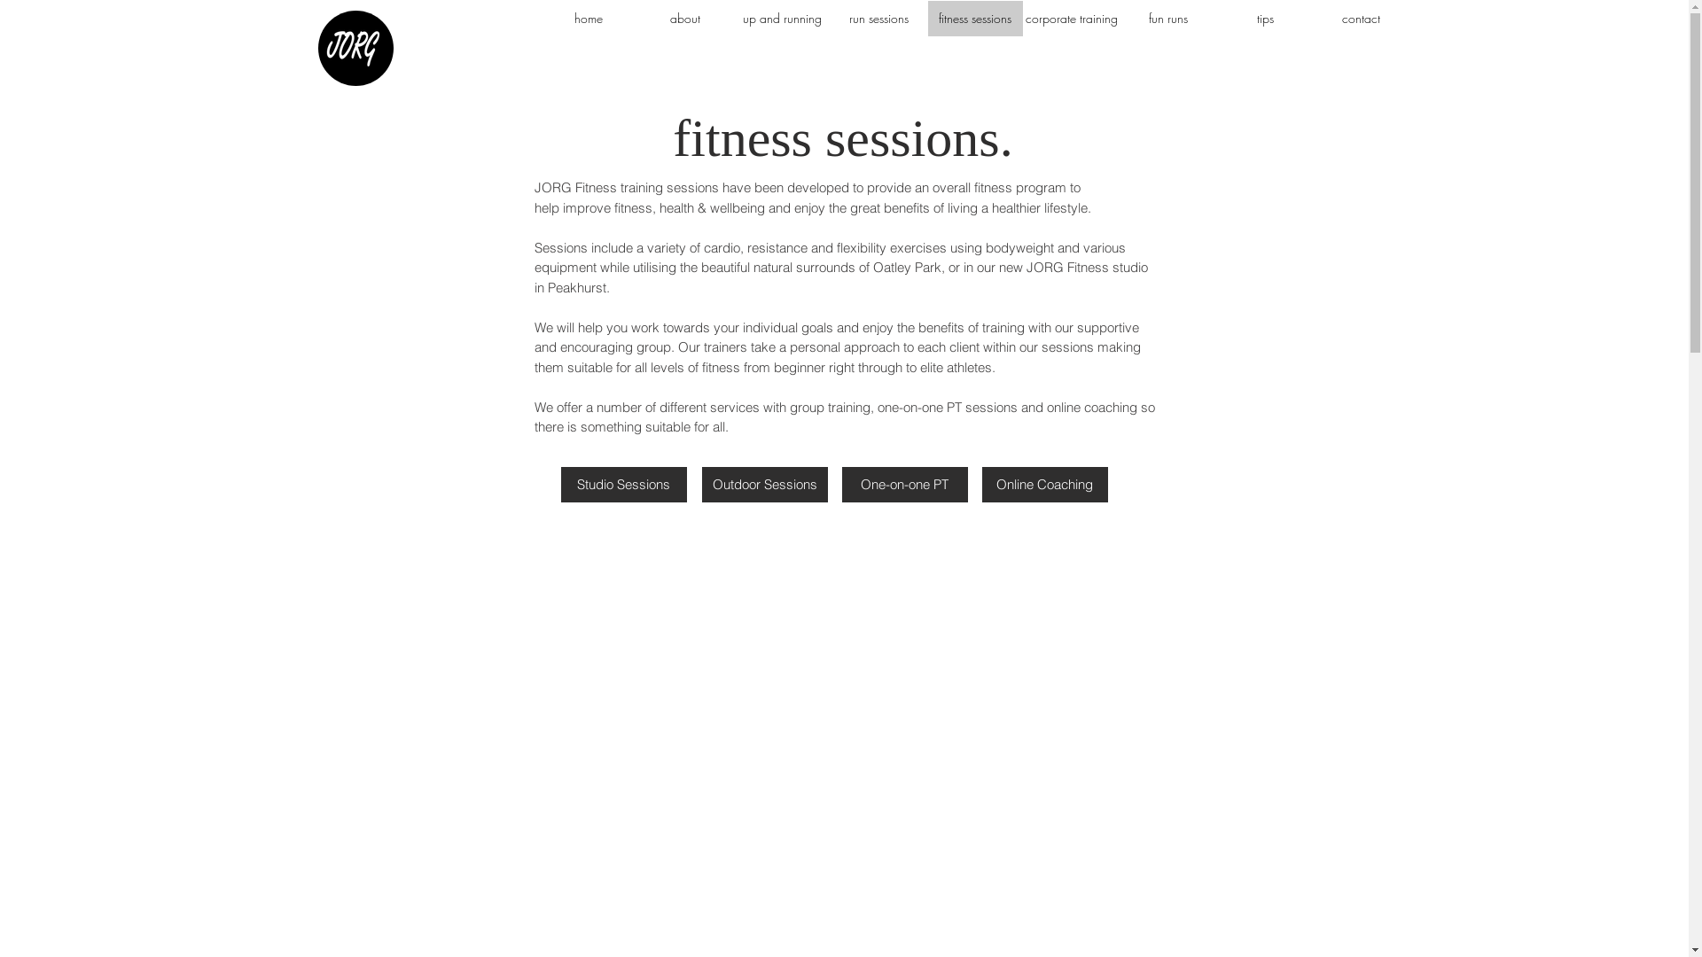 This screenshot has height=957, width=1702. I want to click on about, so click(686, 19).